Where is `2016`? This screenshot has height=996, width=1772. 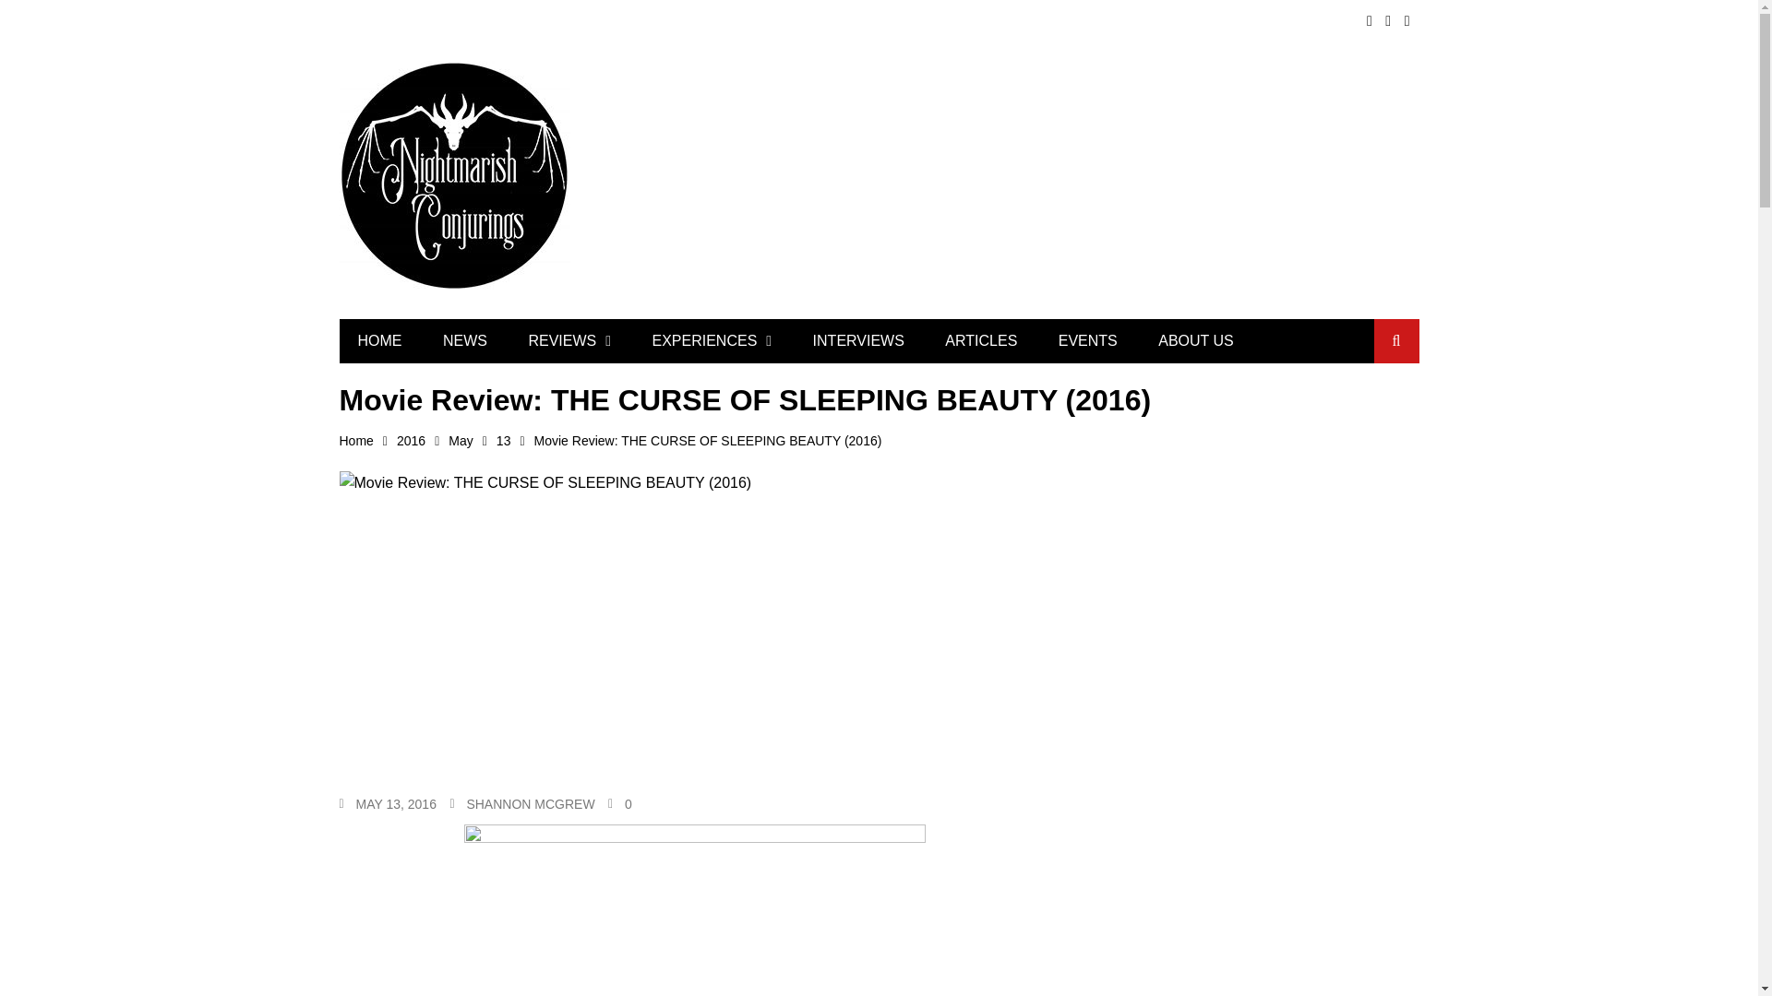 2016 is located at coordinates (423, 441).